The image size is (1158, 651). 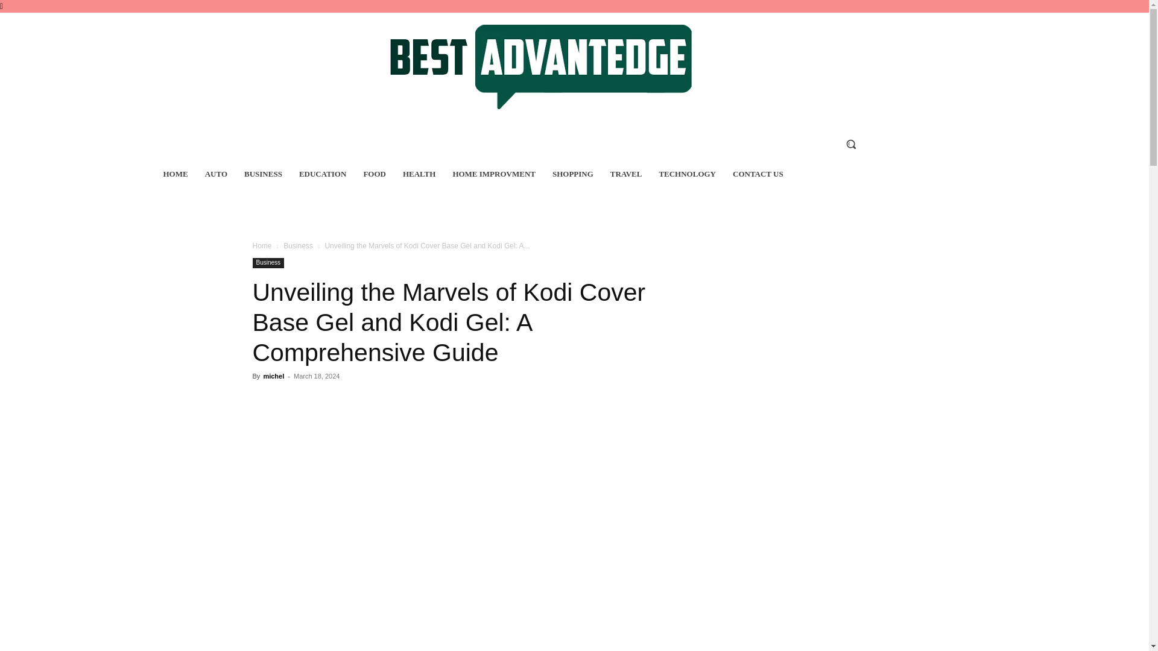 What do you see at coordinates (263, 174) in the screenshot?
I see `BUSINESS` at bounding box center [263, 174].